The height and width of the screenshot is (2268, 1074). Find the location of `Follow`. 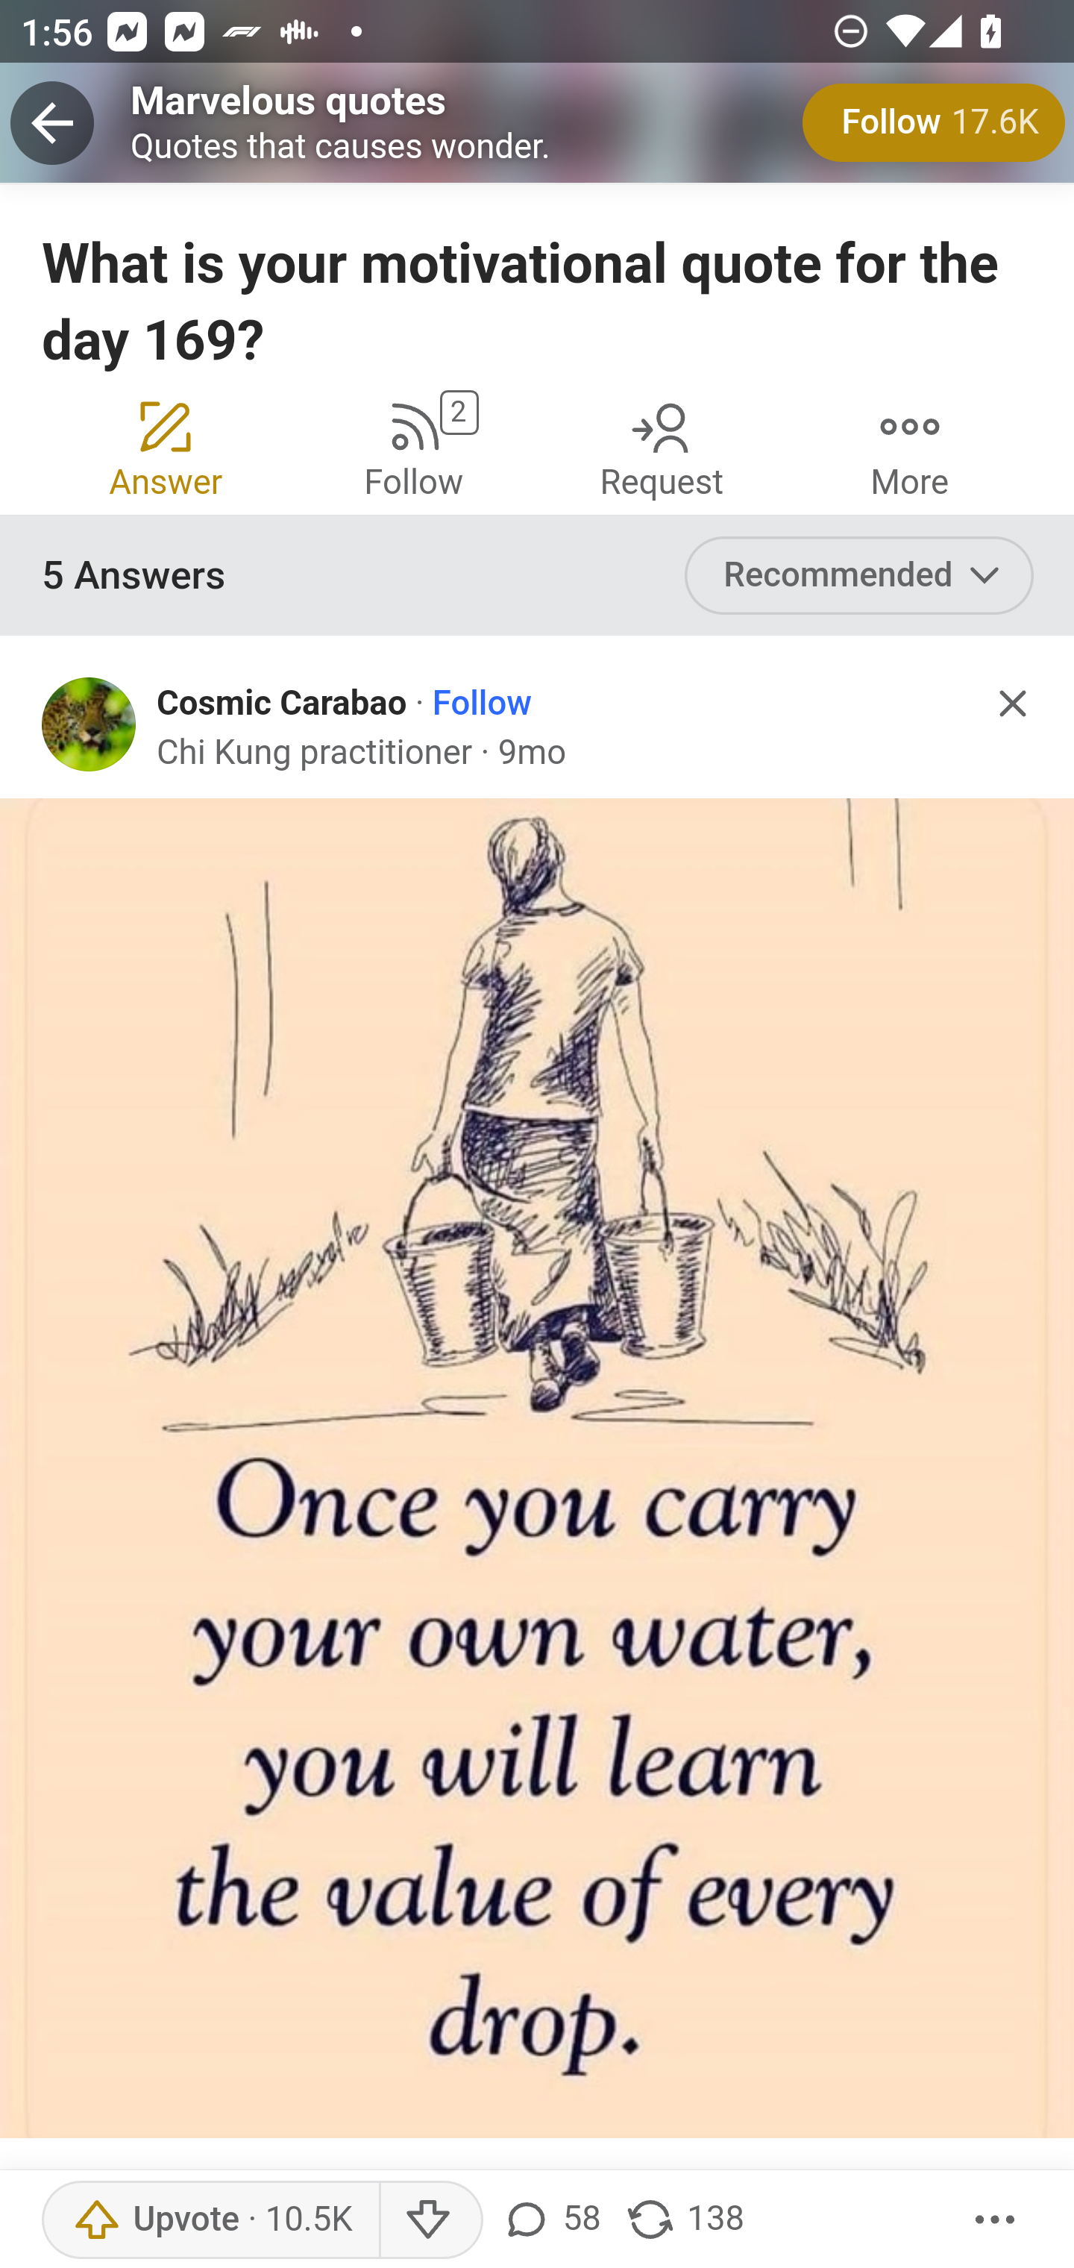

Follow is located at coordinates (483, 704).